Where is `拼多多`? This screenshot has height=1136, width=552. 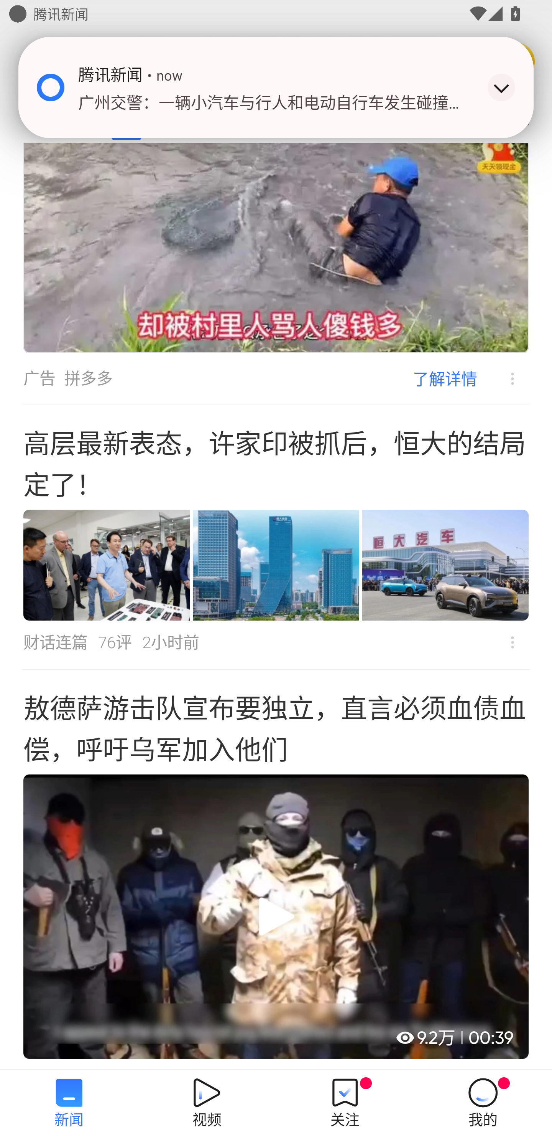 拼多多 is located at coordinates (88, 379).